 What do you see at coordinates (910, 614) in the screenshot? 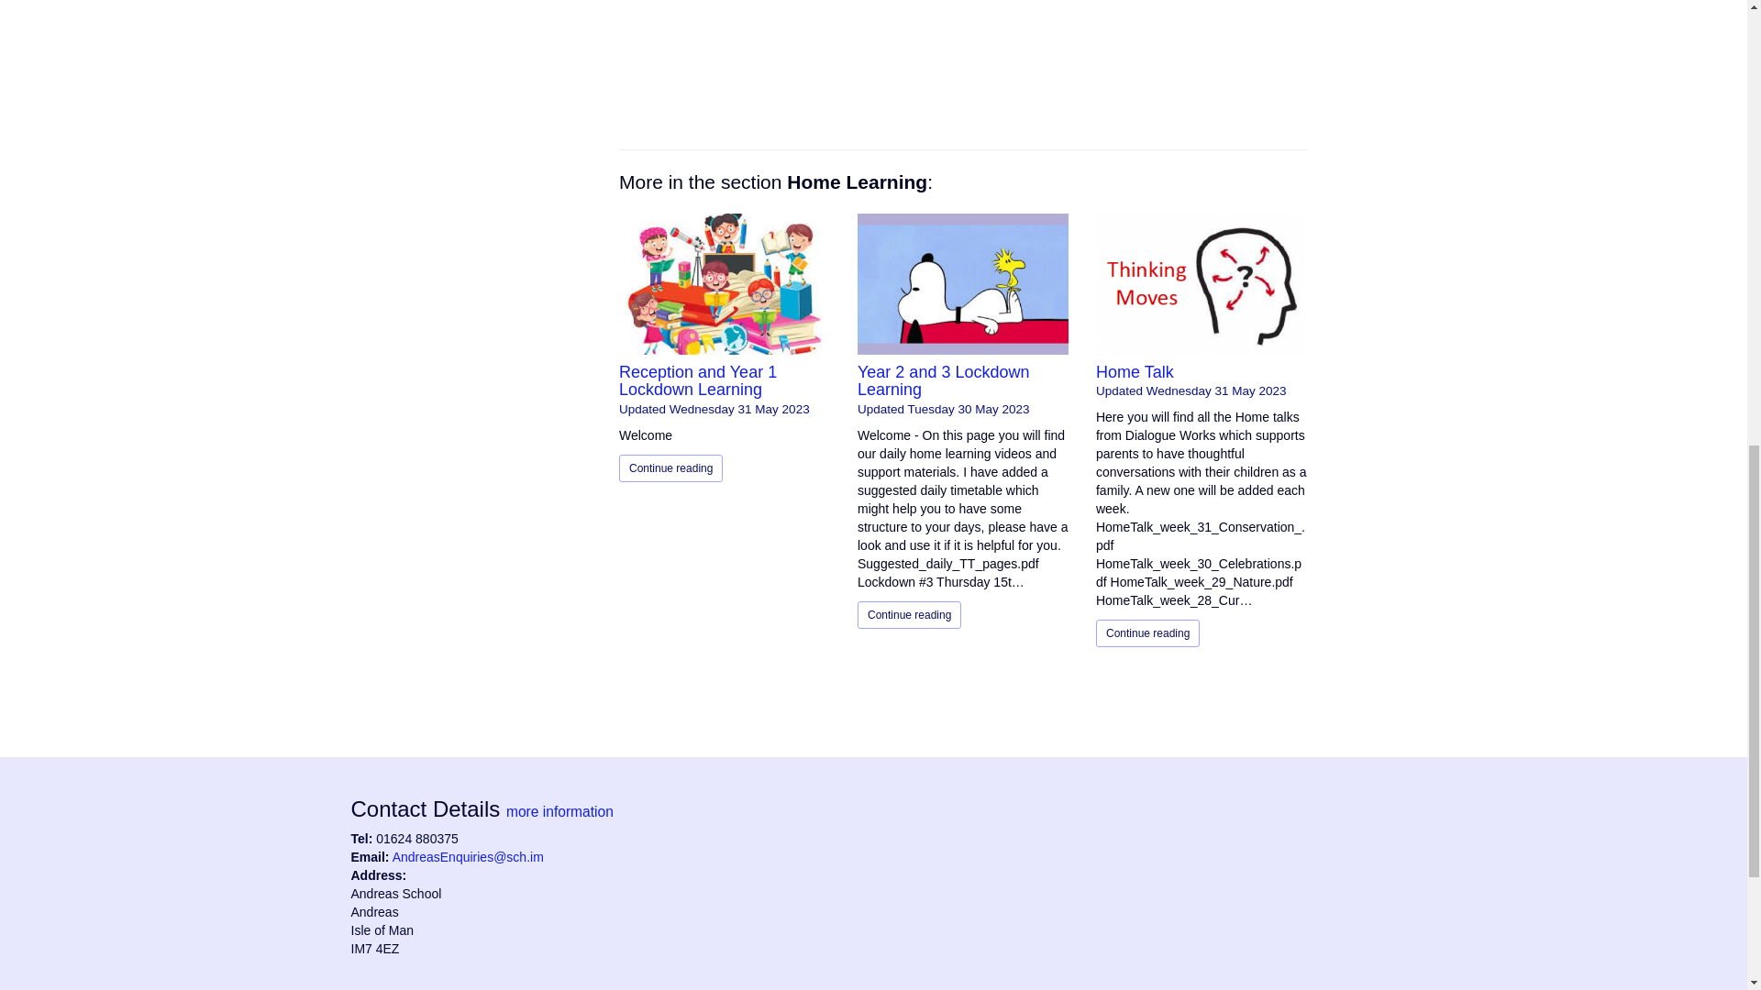
I see `Continue reading` at bounding box center [910, 614].